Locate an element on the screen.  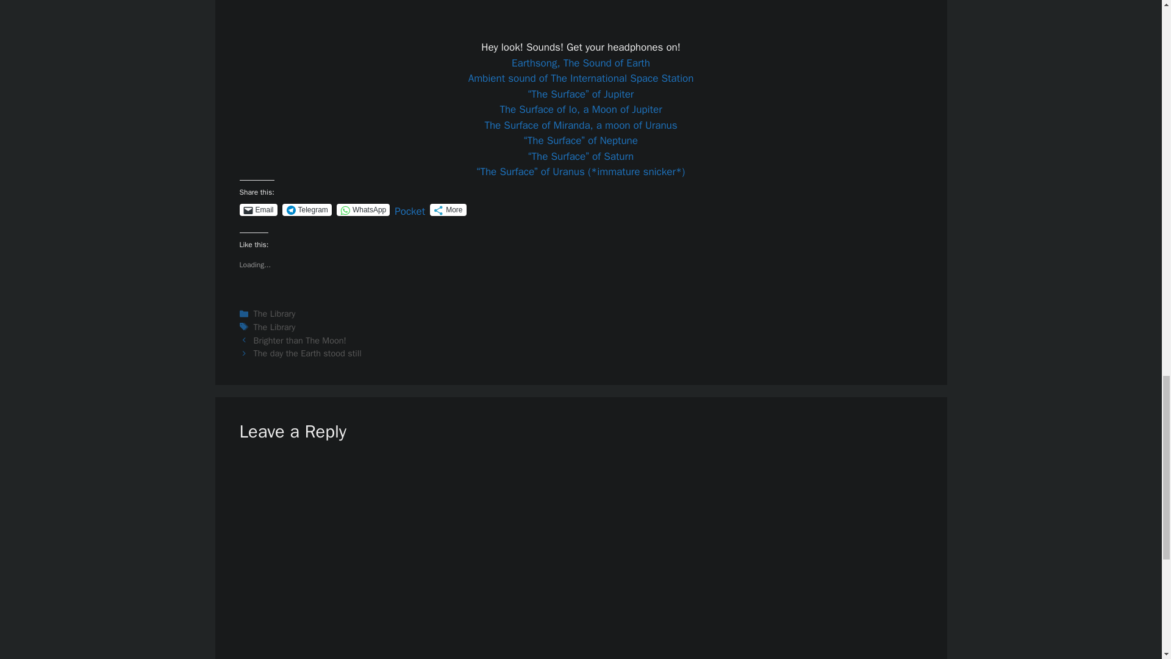
The day the Earth stood still is located at coordinates (307, 353).